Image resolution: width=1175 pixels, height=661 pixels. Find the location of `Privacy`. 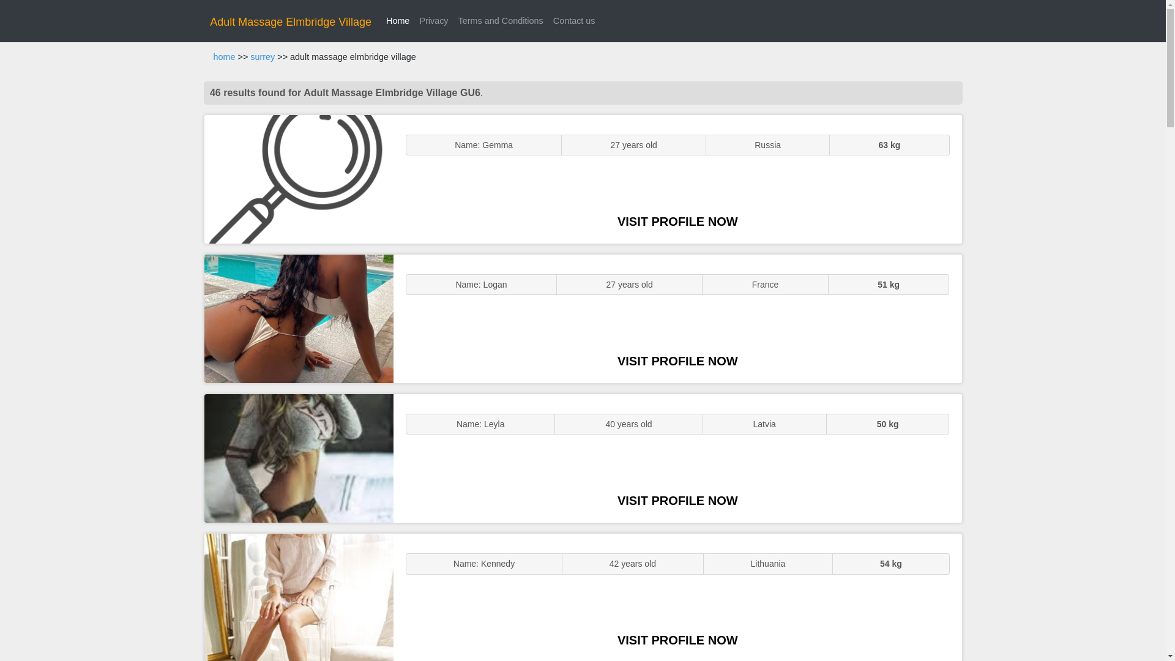

Privacy is located at coordinates (433, 21).